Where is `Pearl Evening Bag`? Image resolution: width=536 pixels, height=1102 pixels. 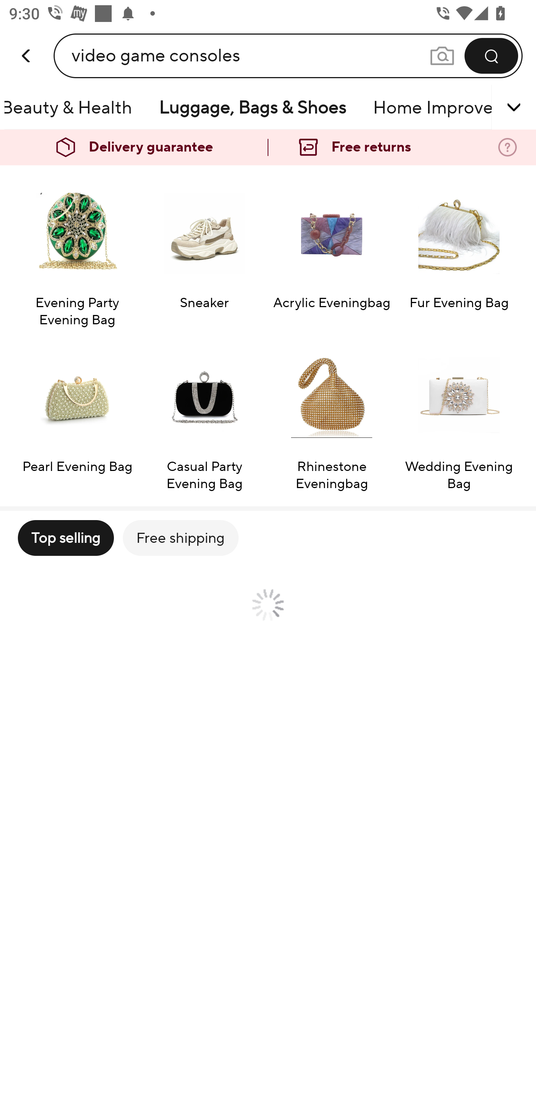
Pearl Evening Bag is located at coordinates (77, 415).